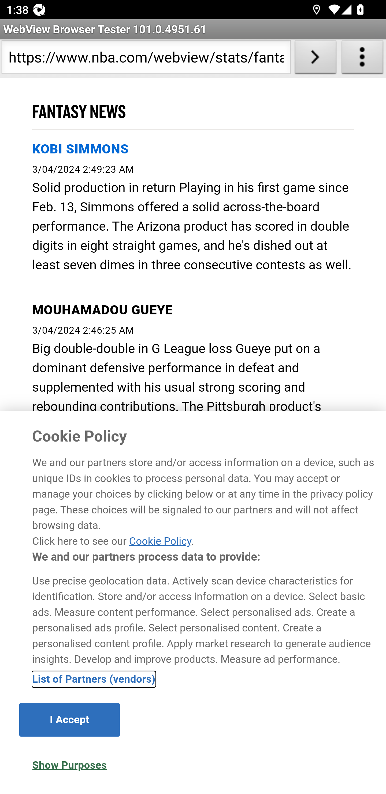 The height and width of the screenshot is (794, 386). I want to click on About WebView, so click(362, 59).